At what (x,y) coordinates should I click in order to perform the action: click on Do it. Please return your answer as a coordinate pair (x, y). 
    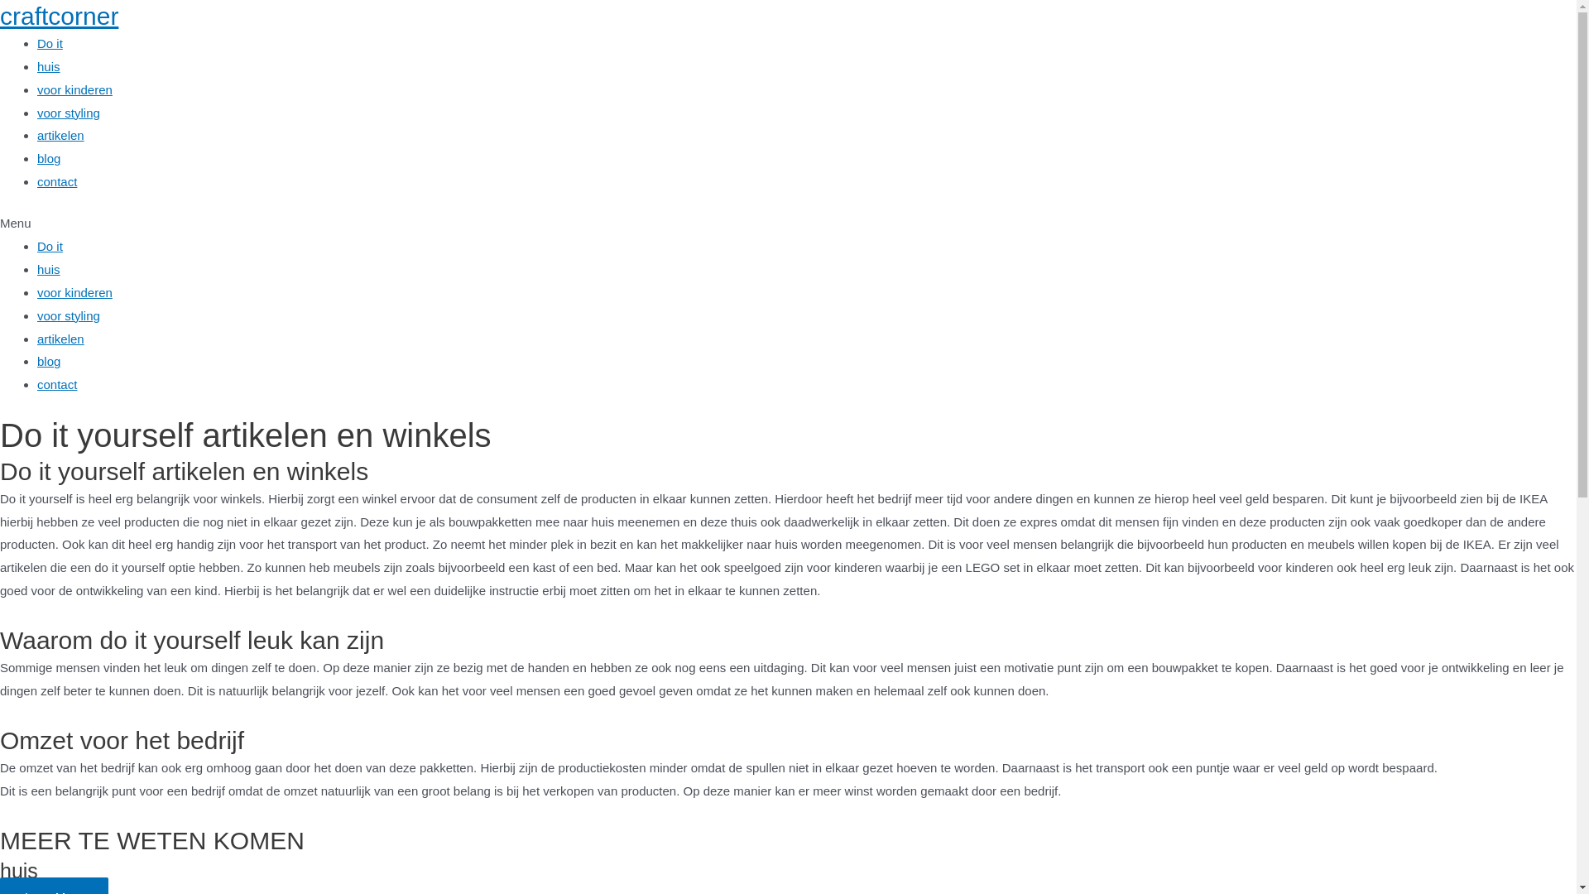
    Looking at the image, I should click on (50, 43).